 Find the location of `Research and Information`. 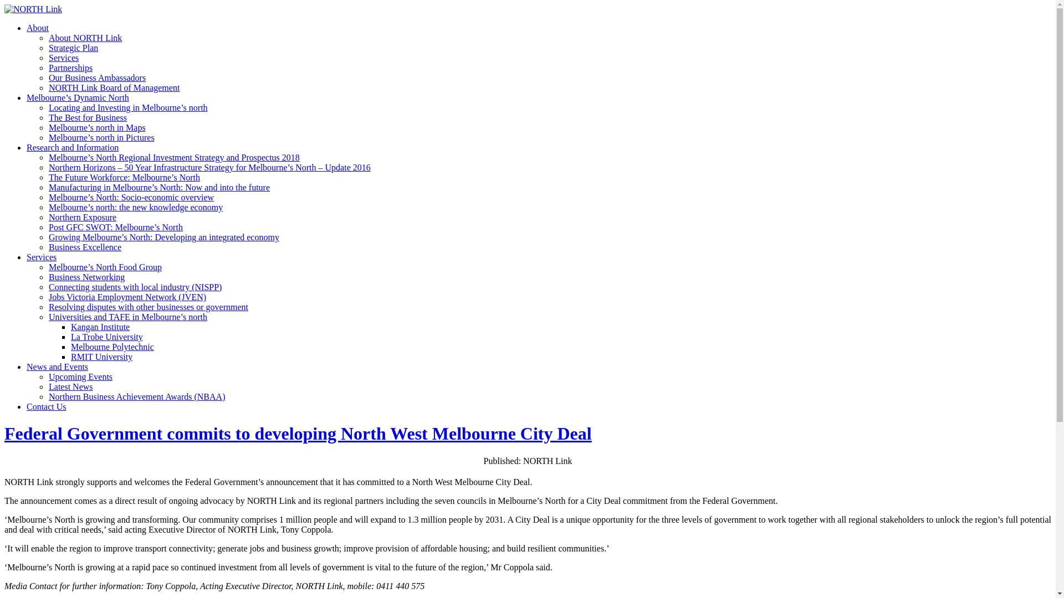

Research and Information is located at coordinates (73, 147).